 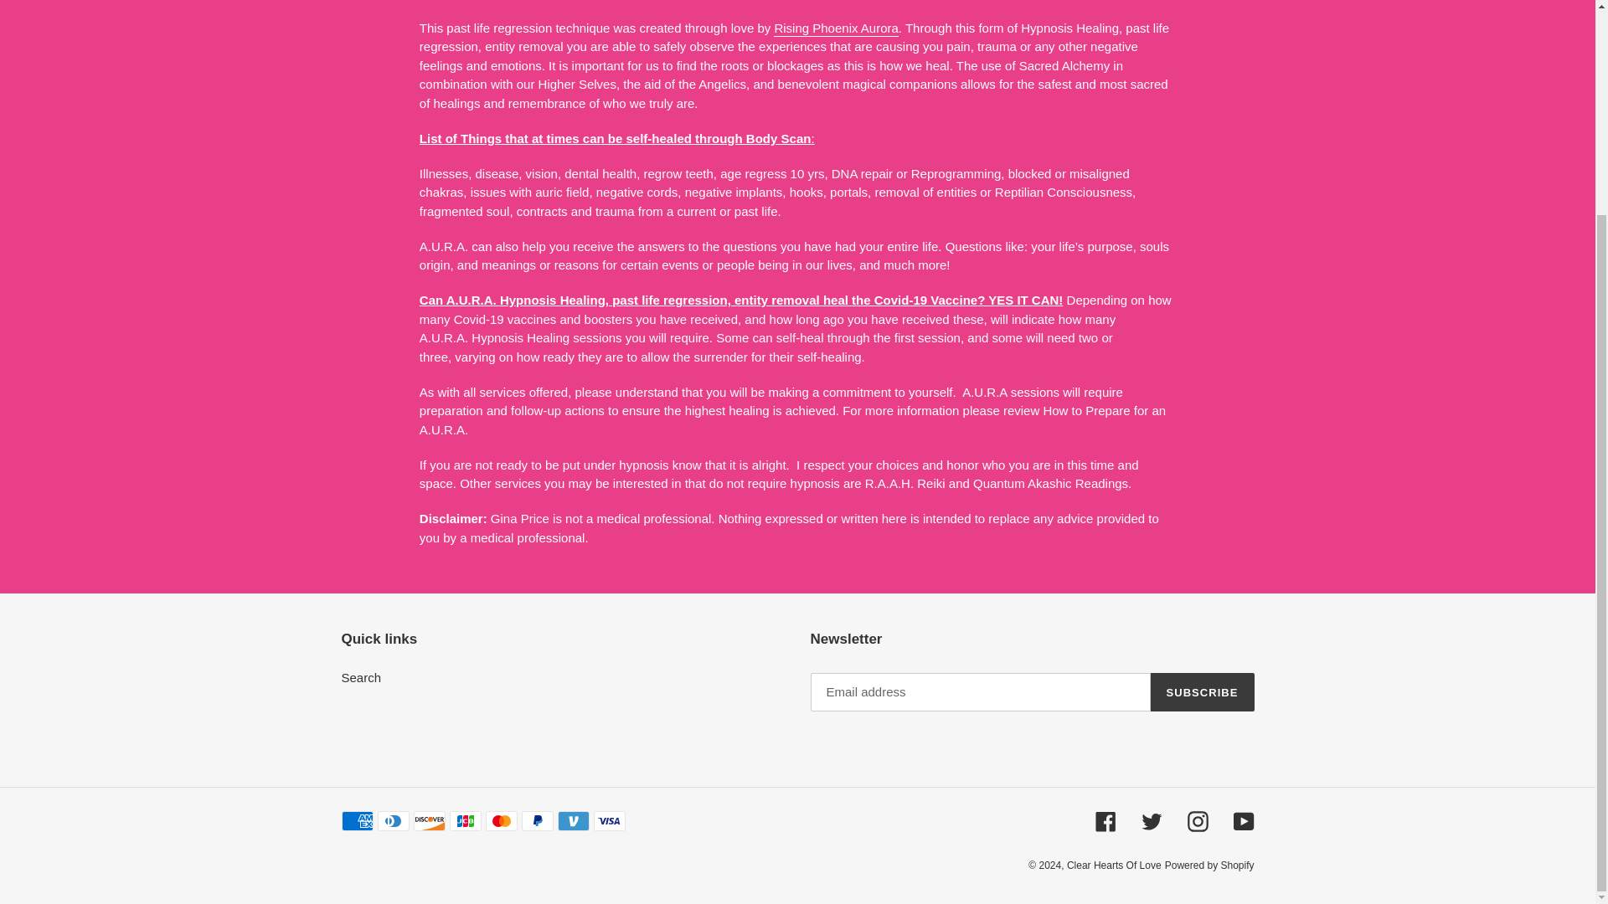 What do you see at coordinates (362, 677) in the screenshot?
I see `Search` at bounding box center [362, 677].